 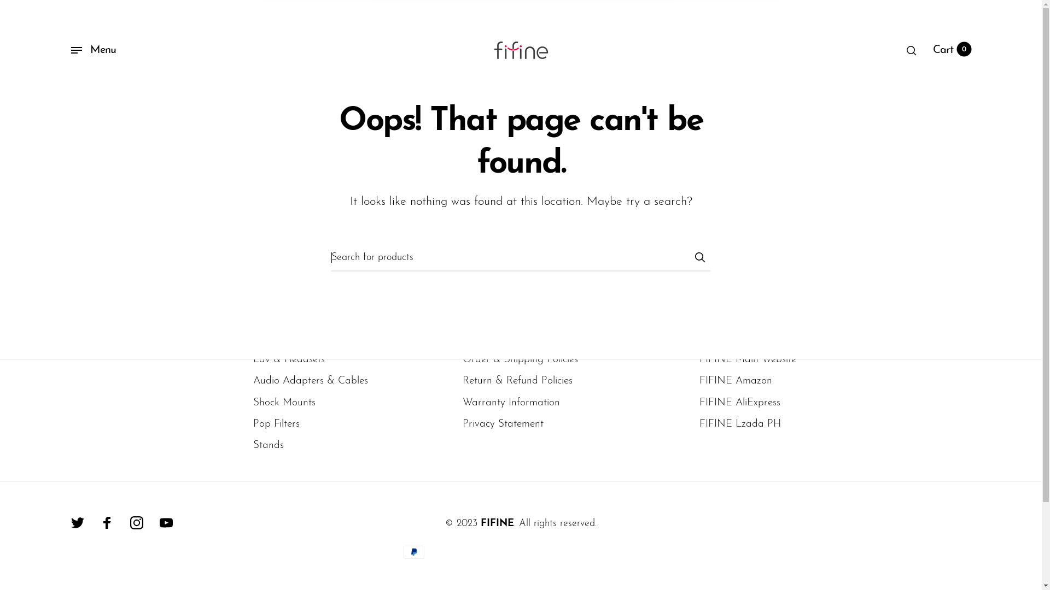 I want to click on Stands, so click(x=269, y=446).